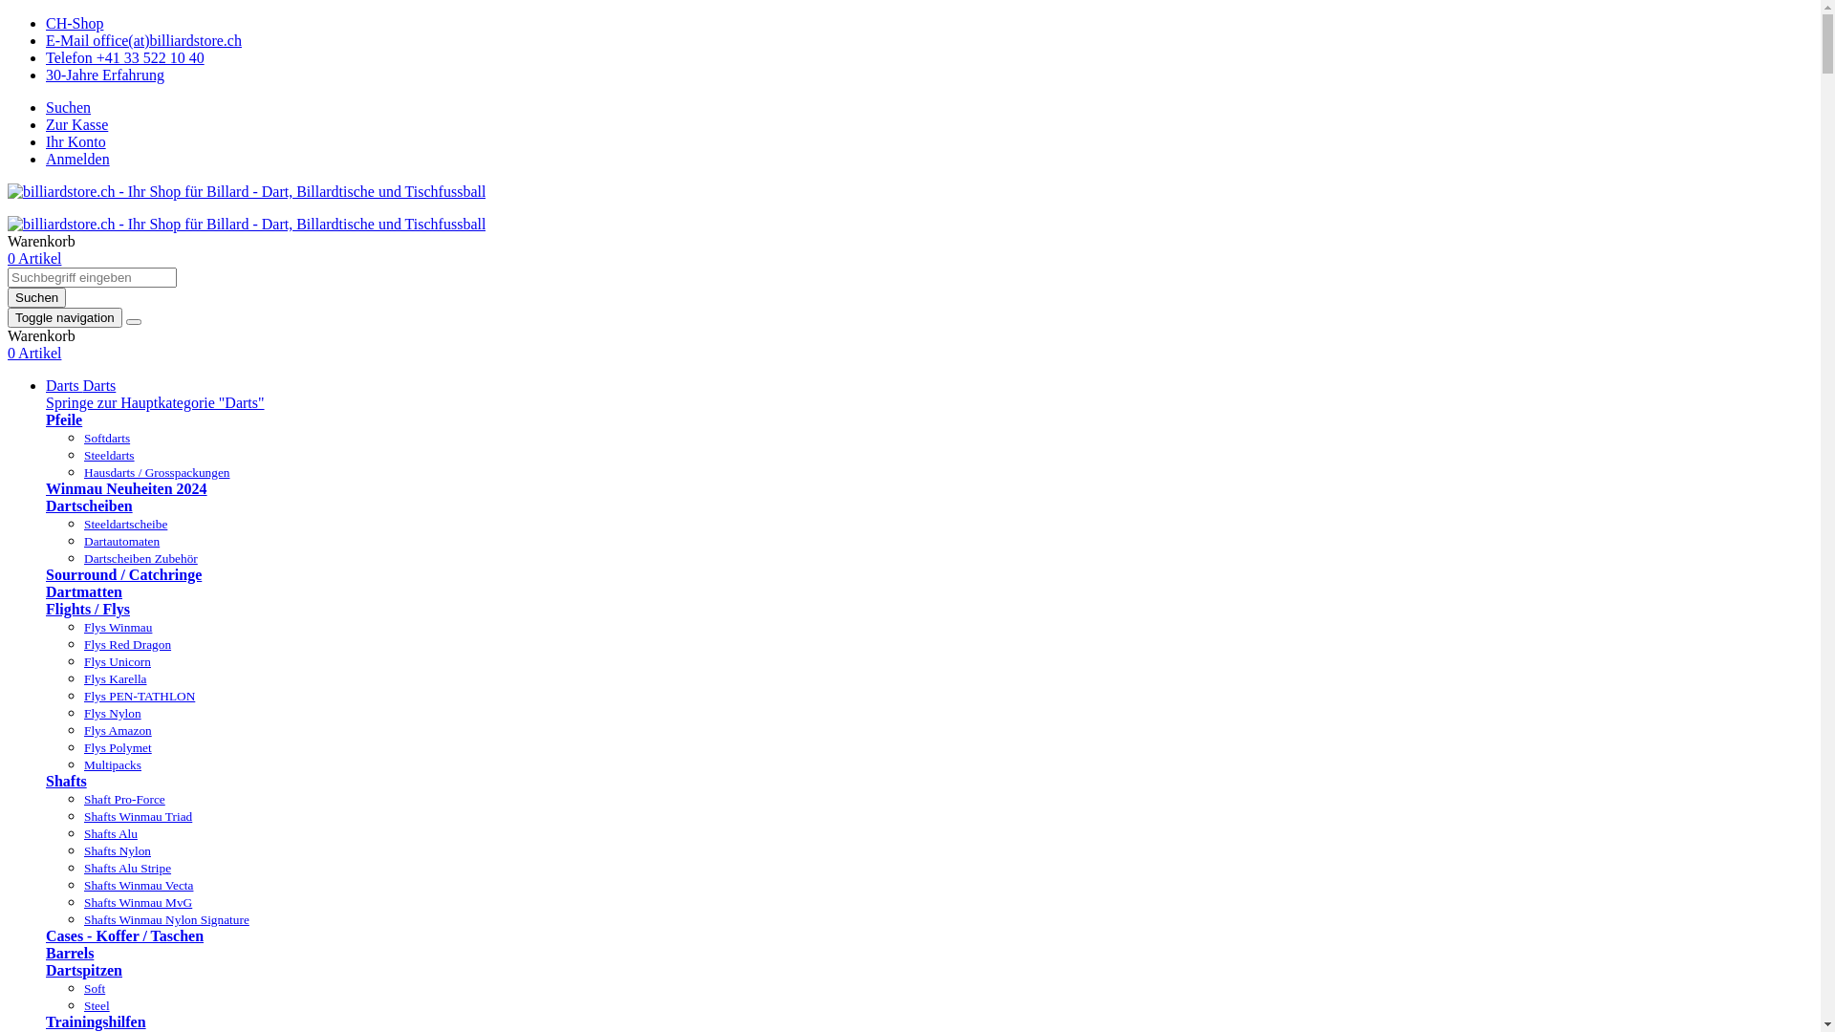 Image resolution: width=1835 pixels, height=1032 pixels. I want to click on Steel, so click(97, 1005).